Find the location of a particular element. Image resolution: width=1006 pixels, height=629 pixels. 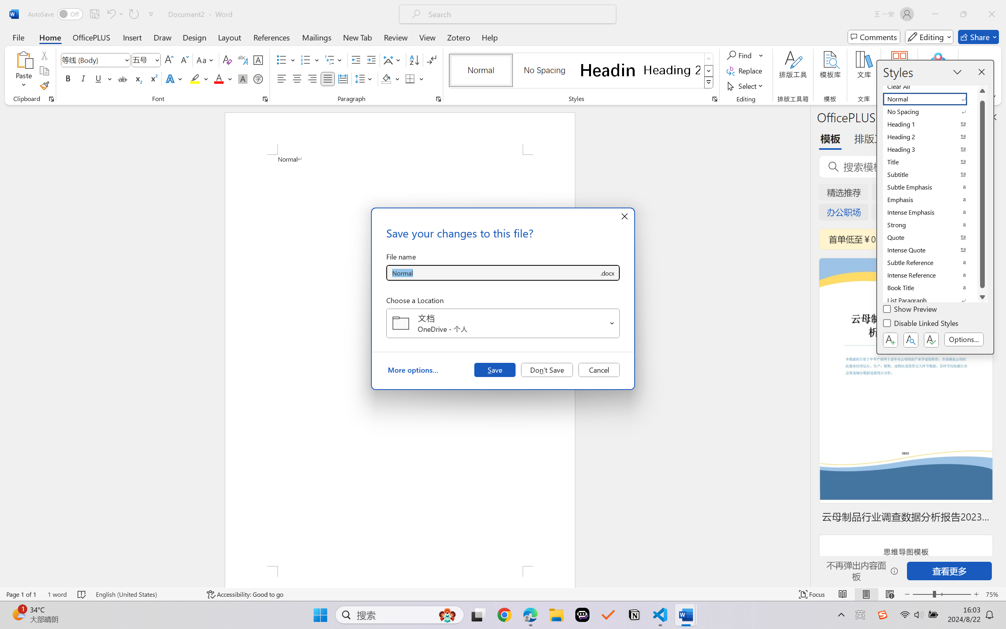

Numbering is located at coordinates (306, 60).